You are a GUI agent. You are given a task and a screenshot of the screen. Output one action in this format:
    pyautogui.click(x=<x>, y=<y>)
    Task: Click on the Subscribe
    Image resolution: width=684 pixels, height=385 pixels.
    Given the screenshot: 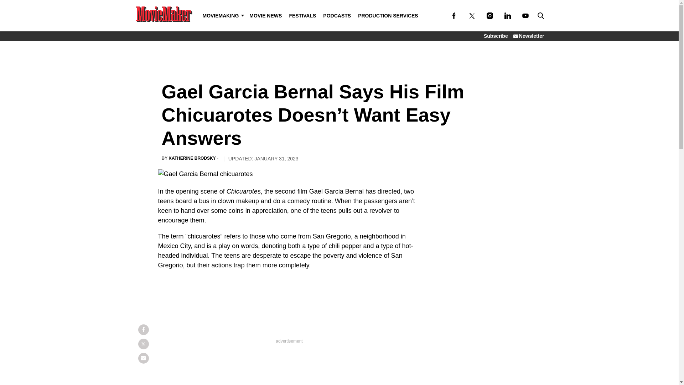 What is the action you would take?
    pyautogui.click(x=496, y=36)
    